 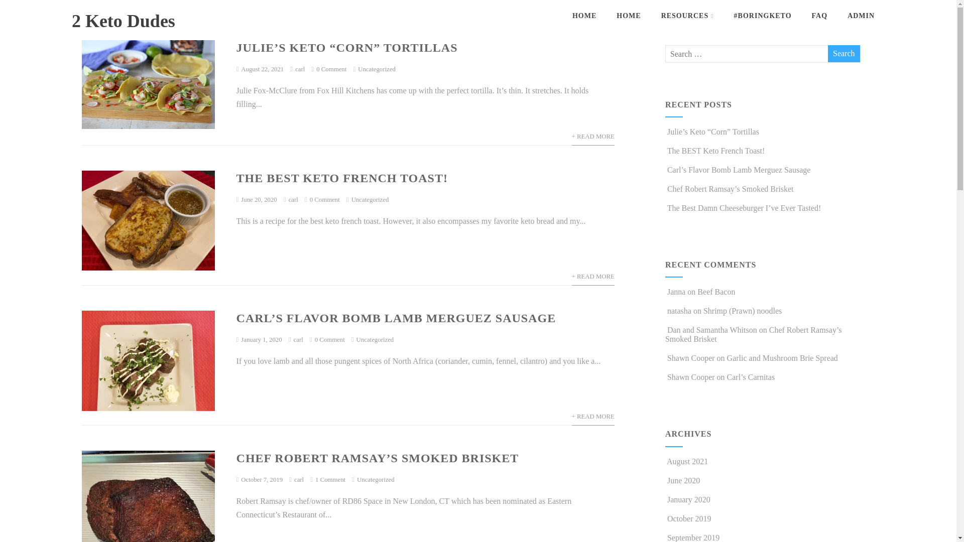 What do you see at coordinates (820, 16) in the screenshot?
I see `FAQ` at bounding box center [820, 16].